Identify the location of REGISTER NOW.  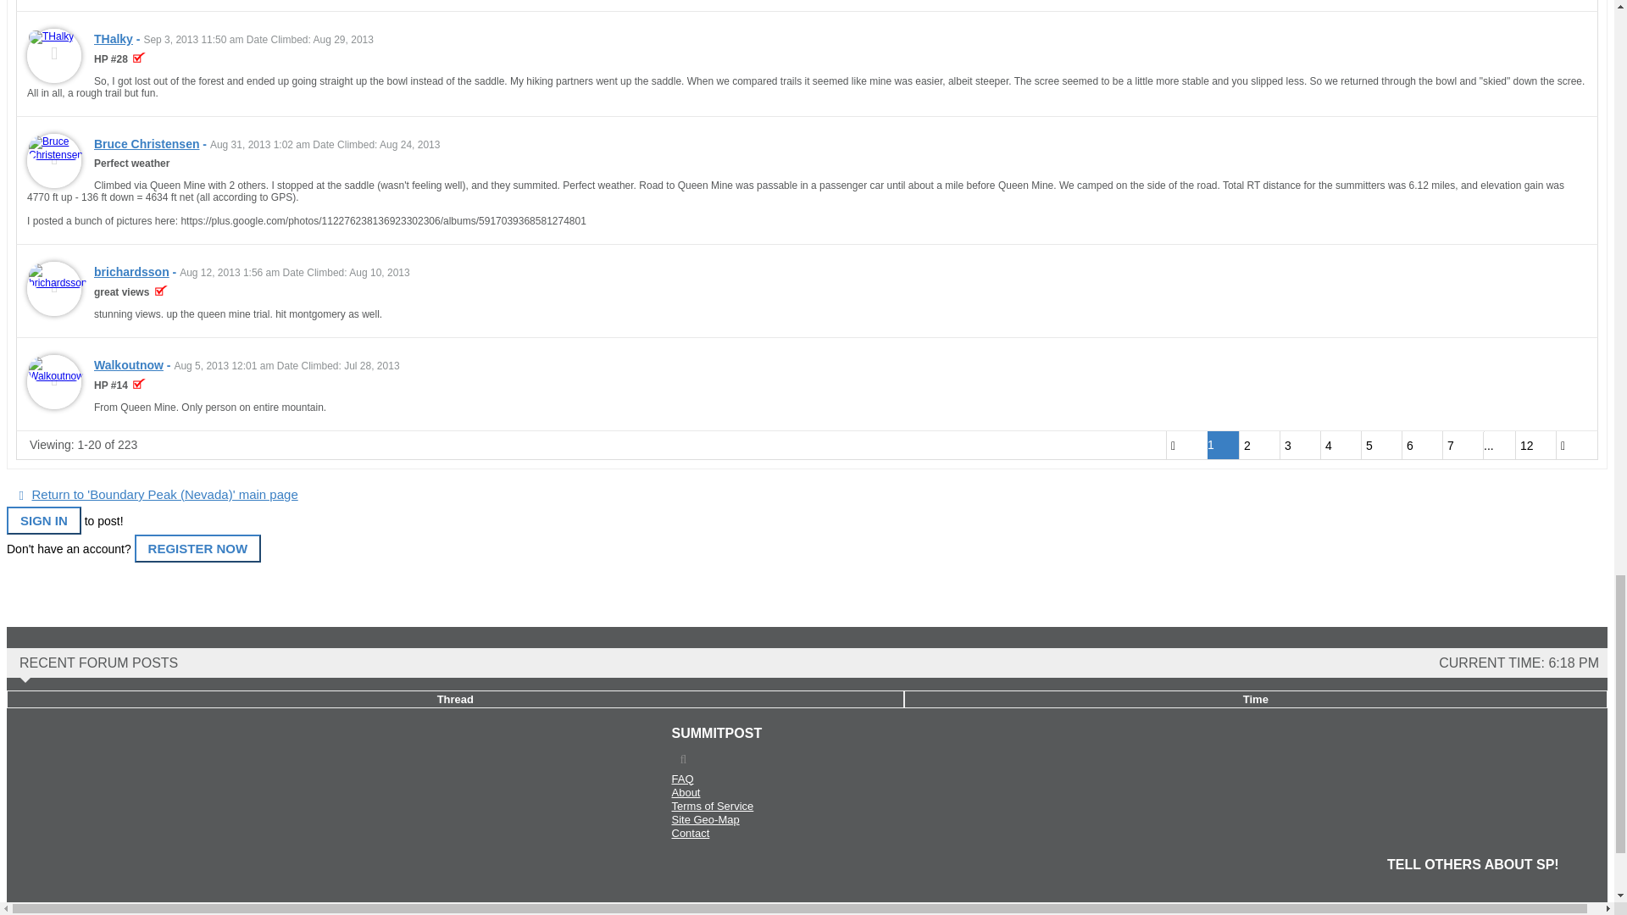
(198, 548).